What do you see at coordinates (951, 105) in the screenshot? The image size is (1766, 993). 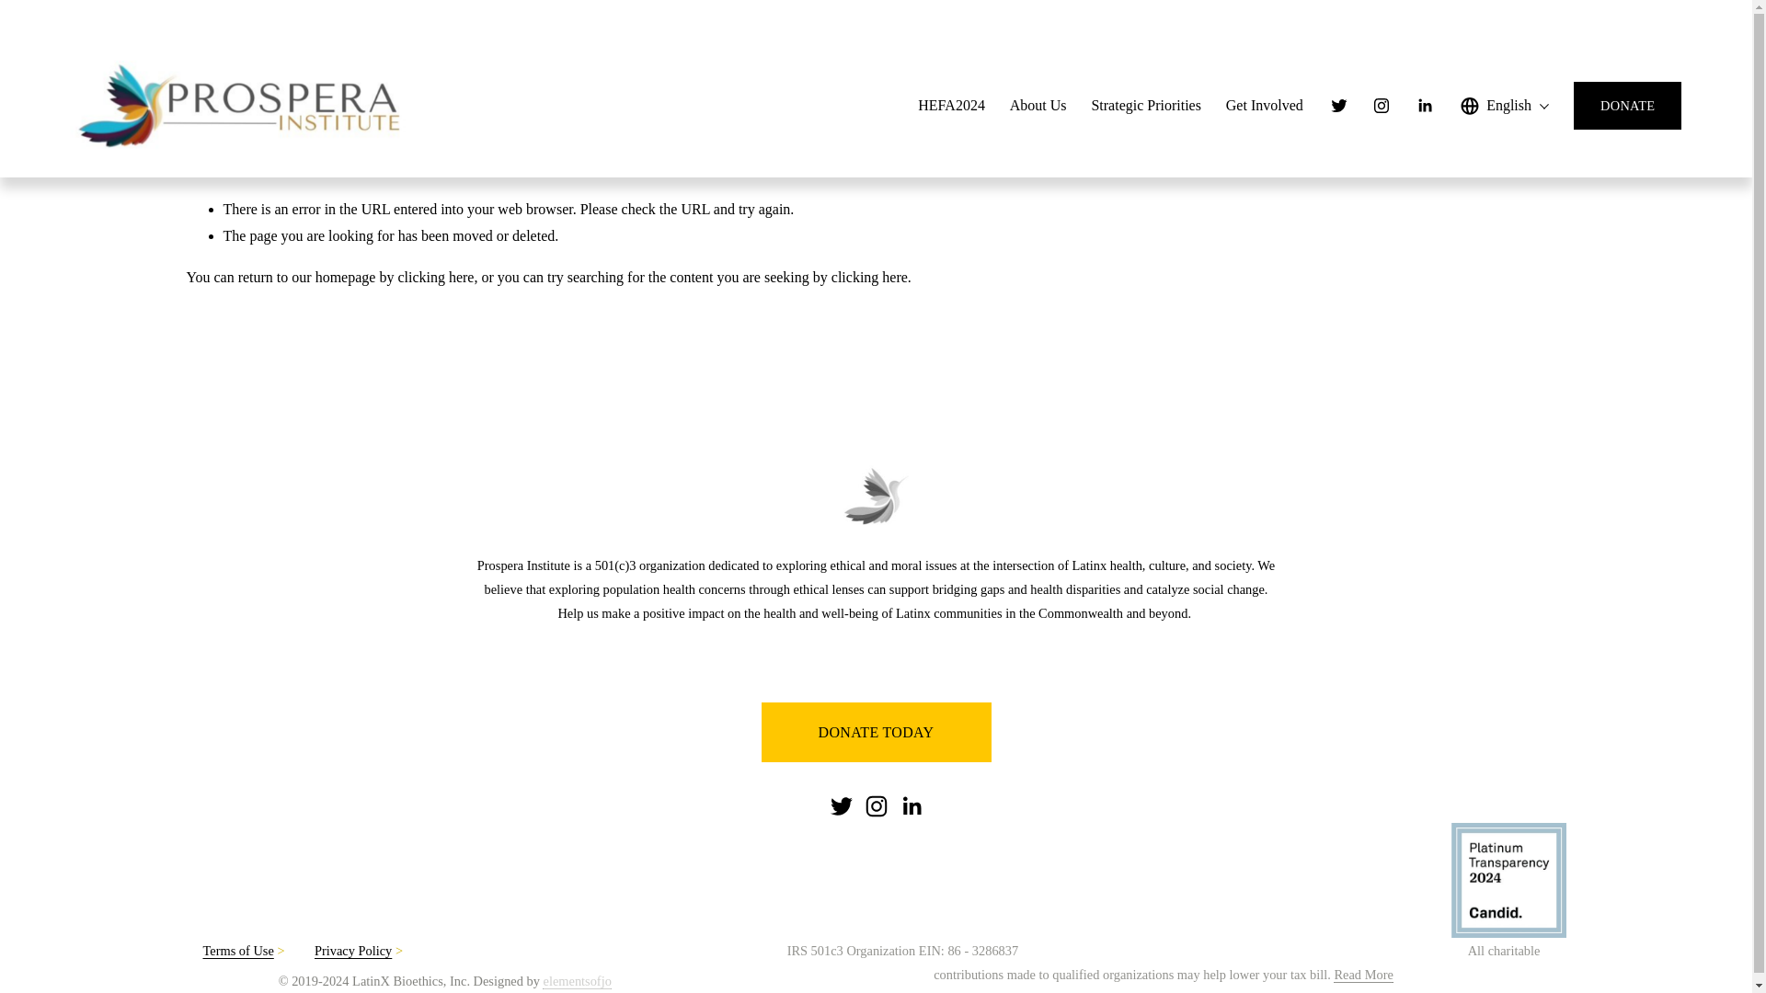 I see `HEFA2024` at bounding box center [951, 105].